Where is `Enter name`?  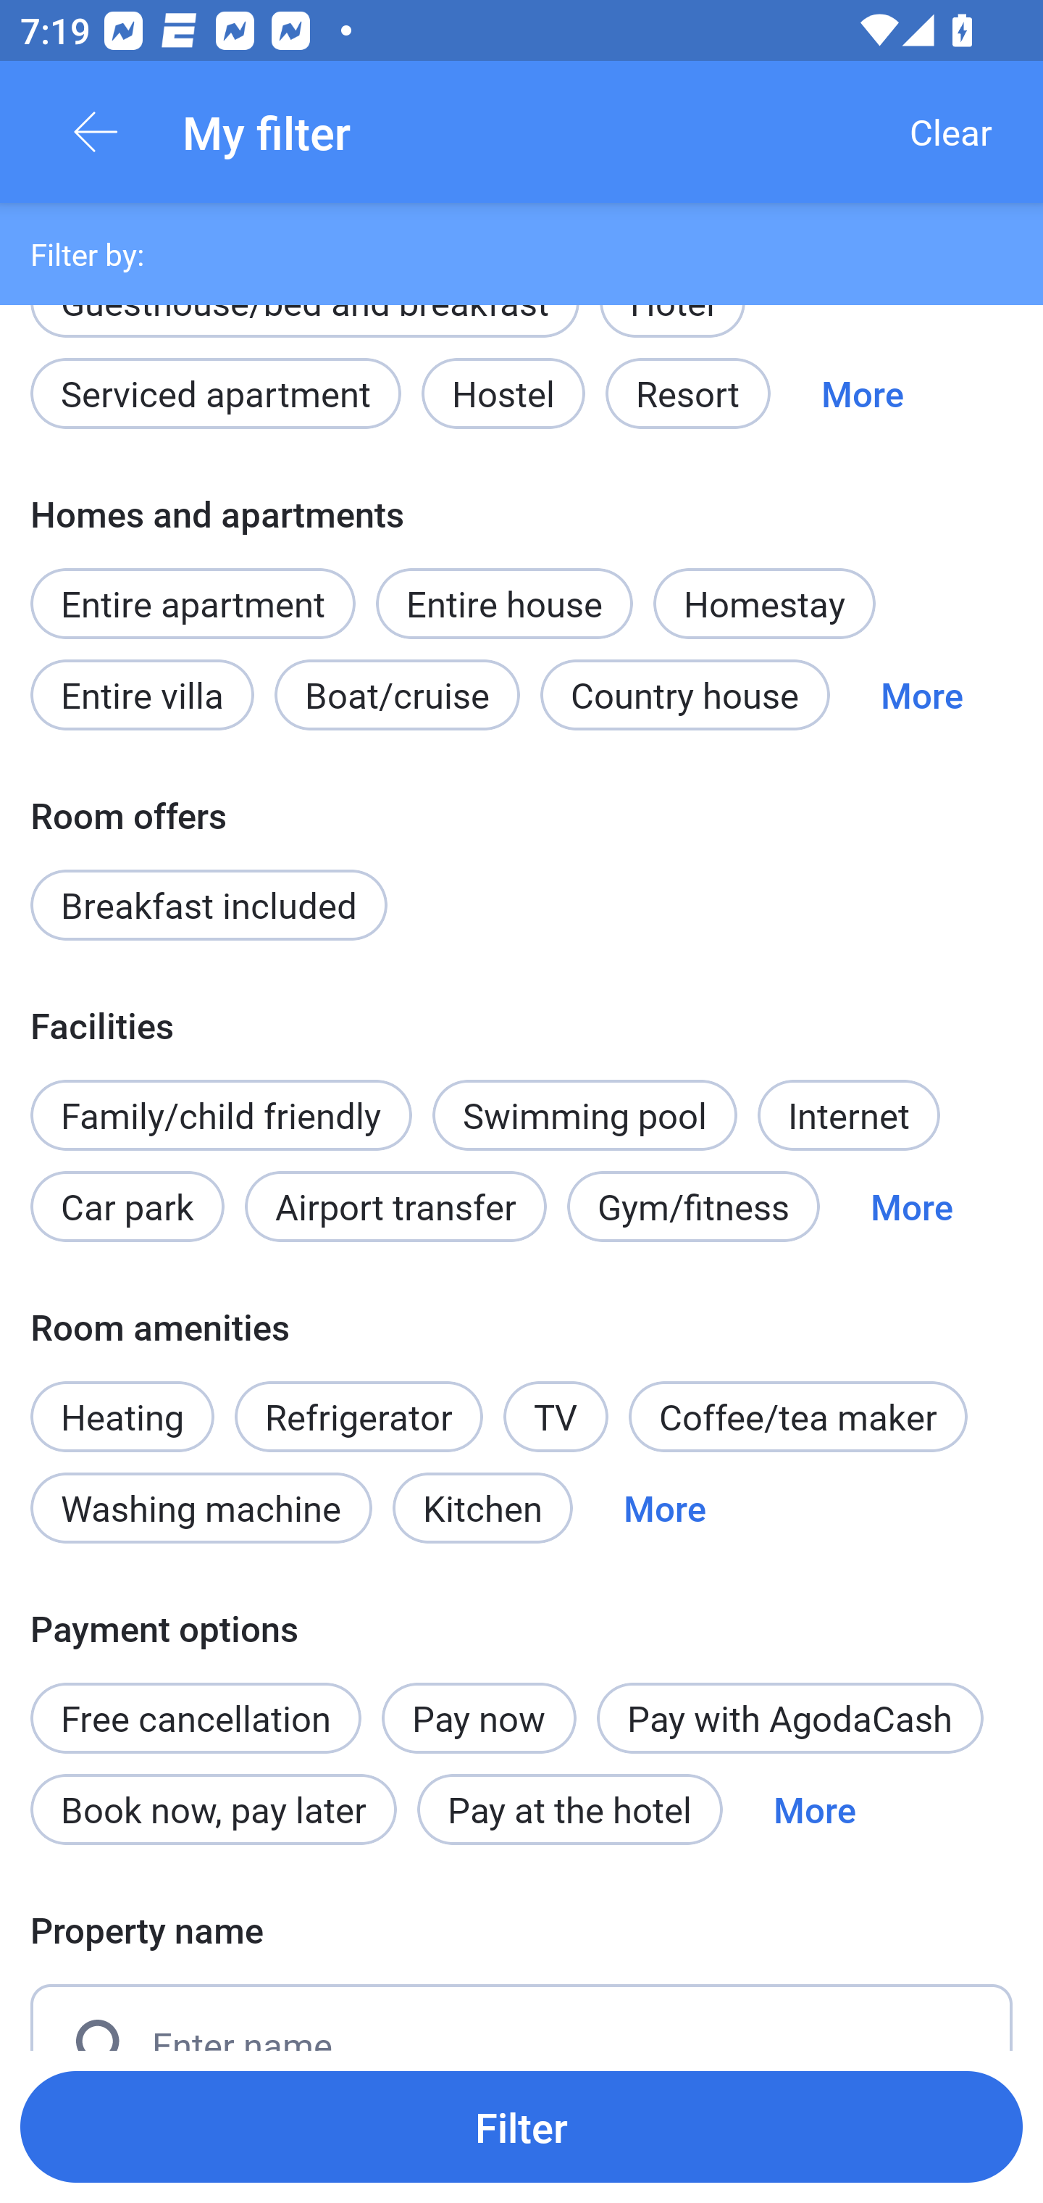 Enter name is located at coordinates (521, 2017).